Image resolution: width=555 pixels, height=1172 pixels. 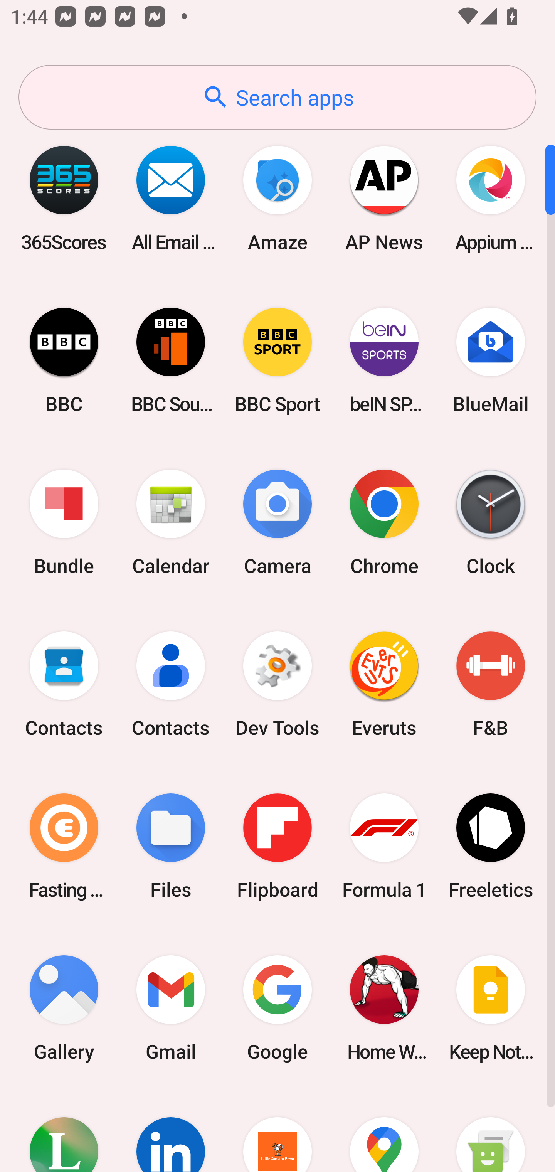 What do you see at coordinates (277, 1008) in the screenshot?
I see `Google` at bounding box center [277, 1008].